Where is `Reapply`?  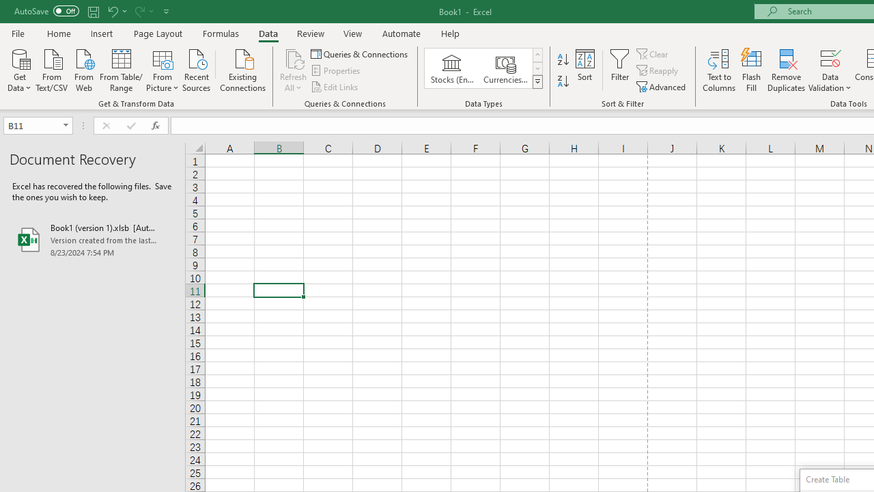
Reapply is located at coordinates (658, 71).